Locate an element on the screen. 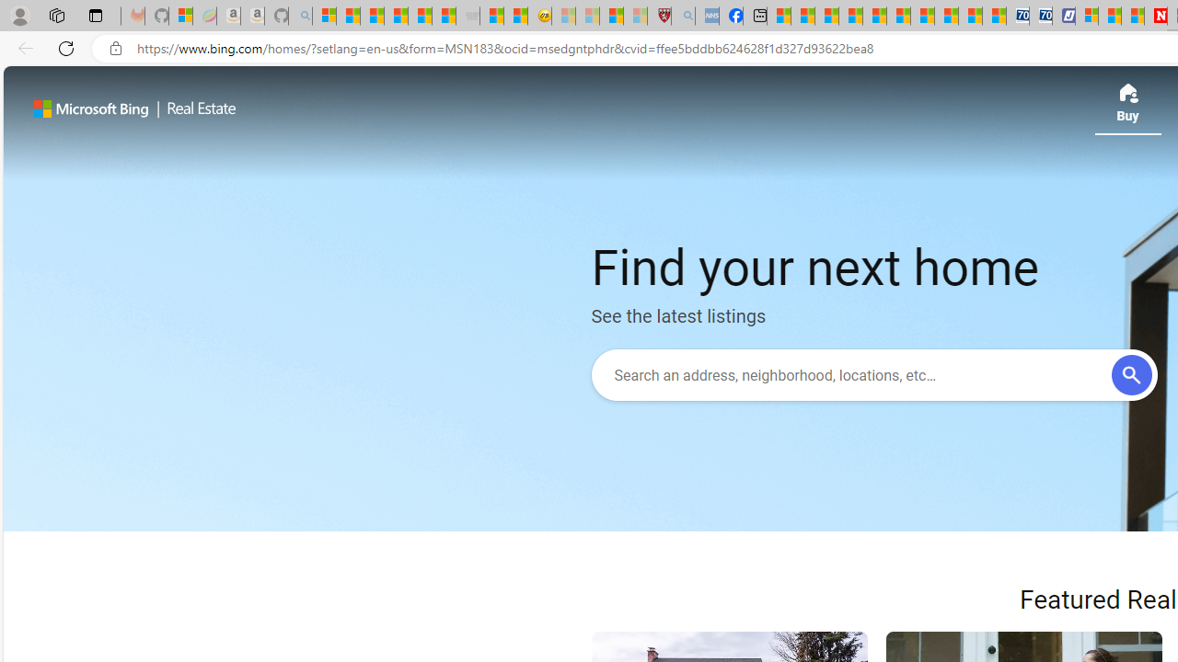 This screenshot has height=662, width=1178. Buy is located at coordinates (1127, 108).